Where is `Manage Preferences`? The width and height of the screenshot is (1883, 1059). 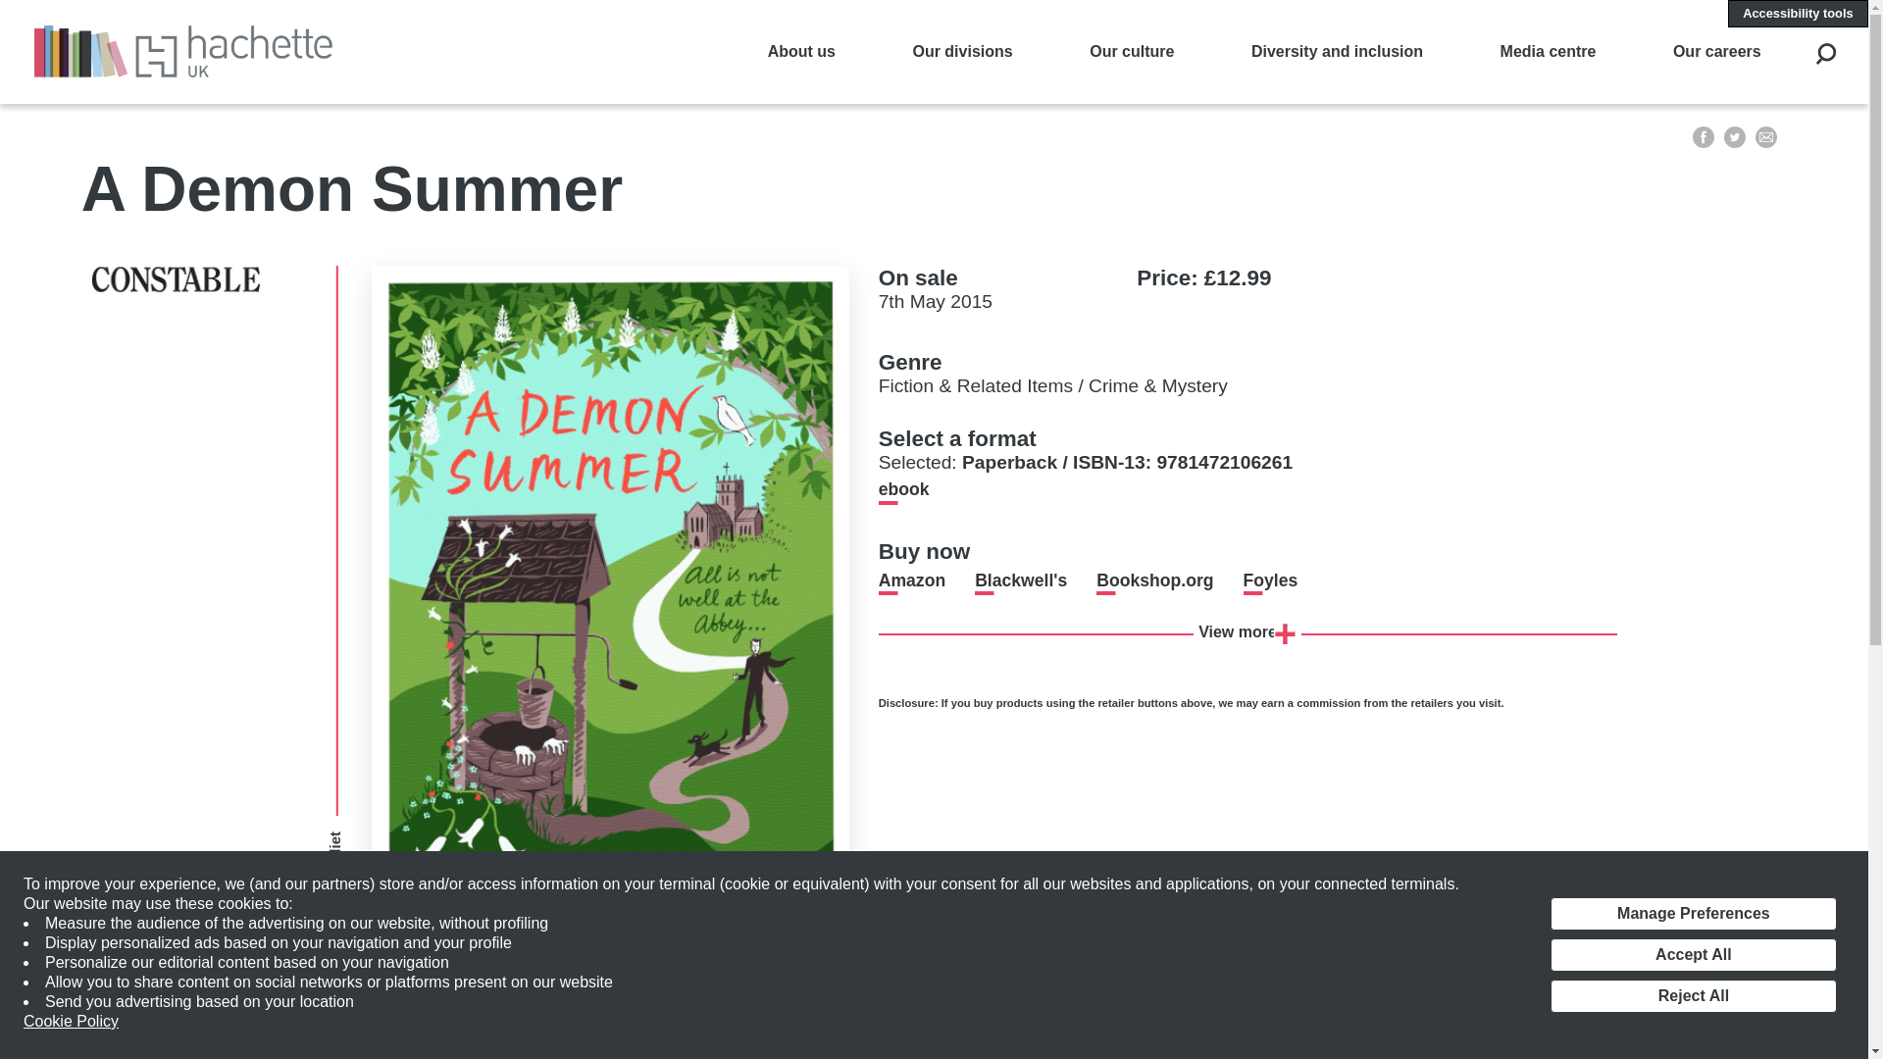
Manage Preferences is located at coordinates (1693, 914).